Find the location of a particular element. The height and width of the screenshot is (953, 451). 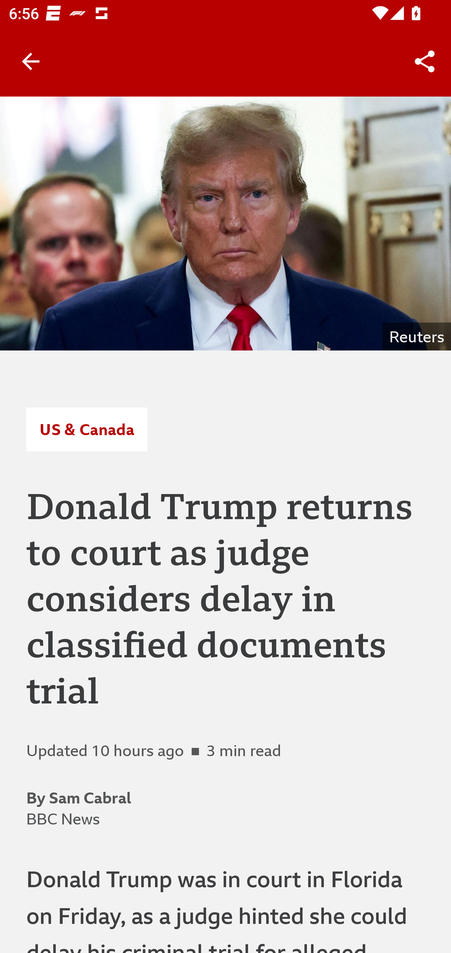

Back is located at coordinates (31, 61).